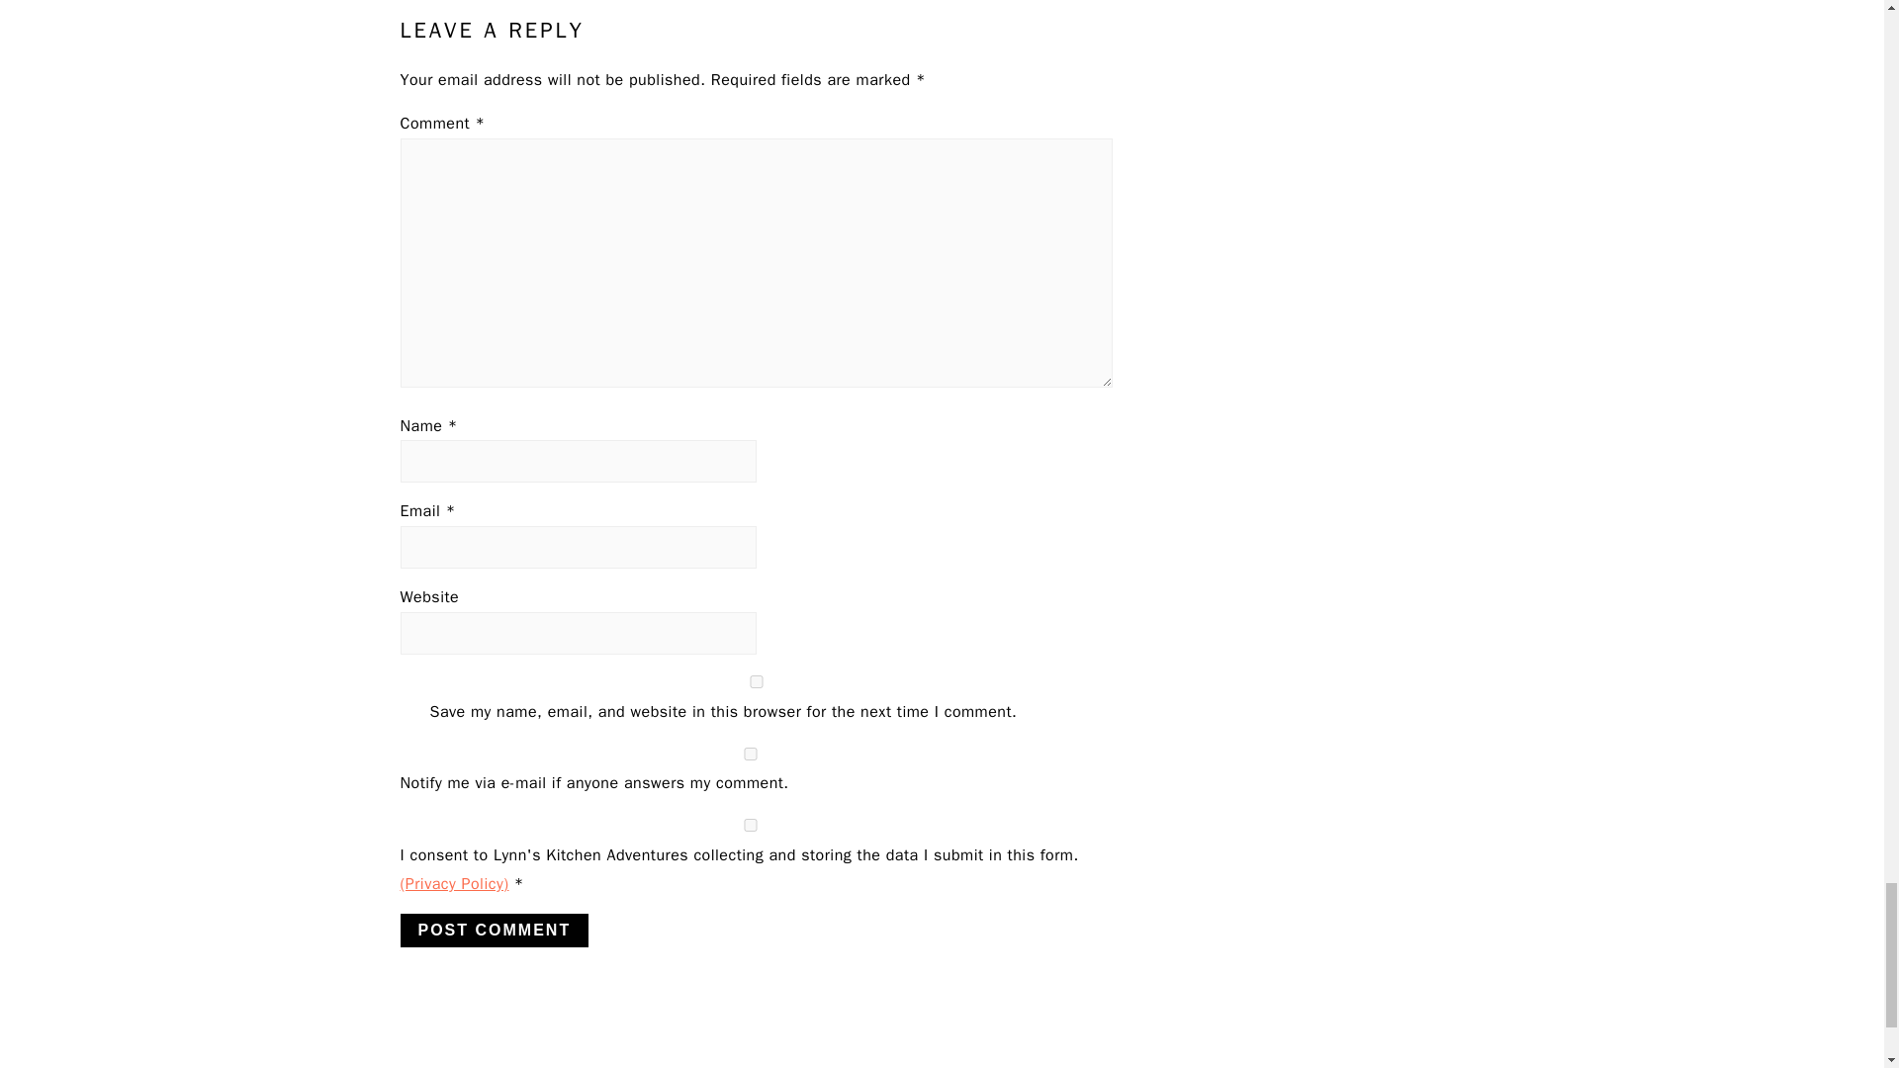 The image size is (1899, 1068). I want to click on yes, so click(755, 680).